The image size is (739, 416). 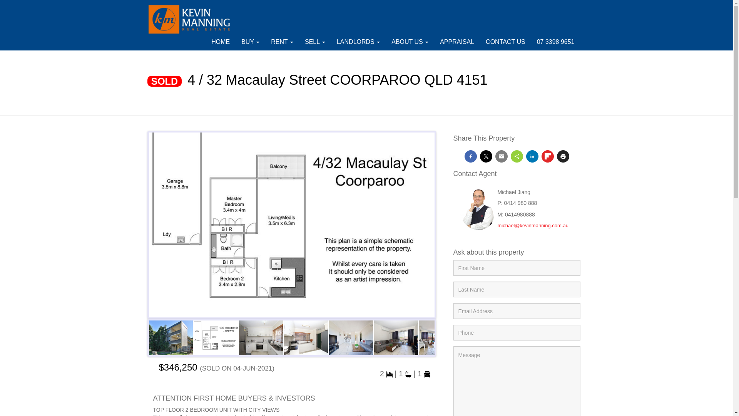 What do you see at coordinates (410, 42) in the screenshot?
I see `ABOUT US` at bounding box center [410, 42].